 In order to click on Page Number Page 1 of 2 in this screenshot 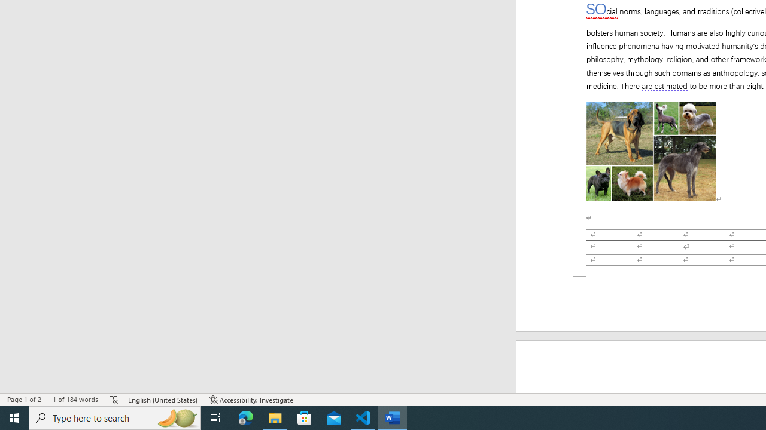, I will do `click(24, 399)`.